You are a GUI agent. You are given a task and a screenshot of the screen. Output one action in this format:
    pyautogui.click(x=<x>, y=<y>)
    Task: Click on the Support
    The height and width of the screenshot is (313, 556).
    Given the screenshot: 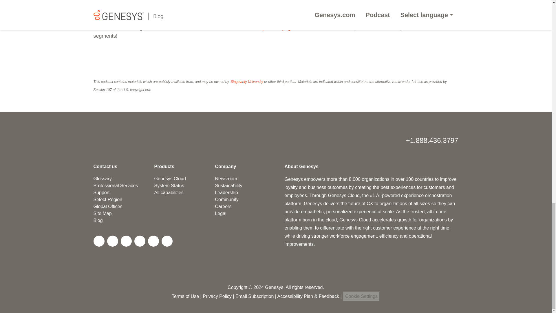 What is the action you would take?
    pyautogui.click(x=101, y=192)
    